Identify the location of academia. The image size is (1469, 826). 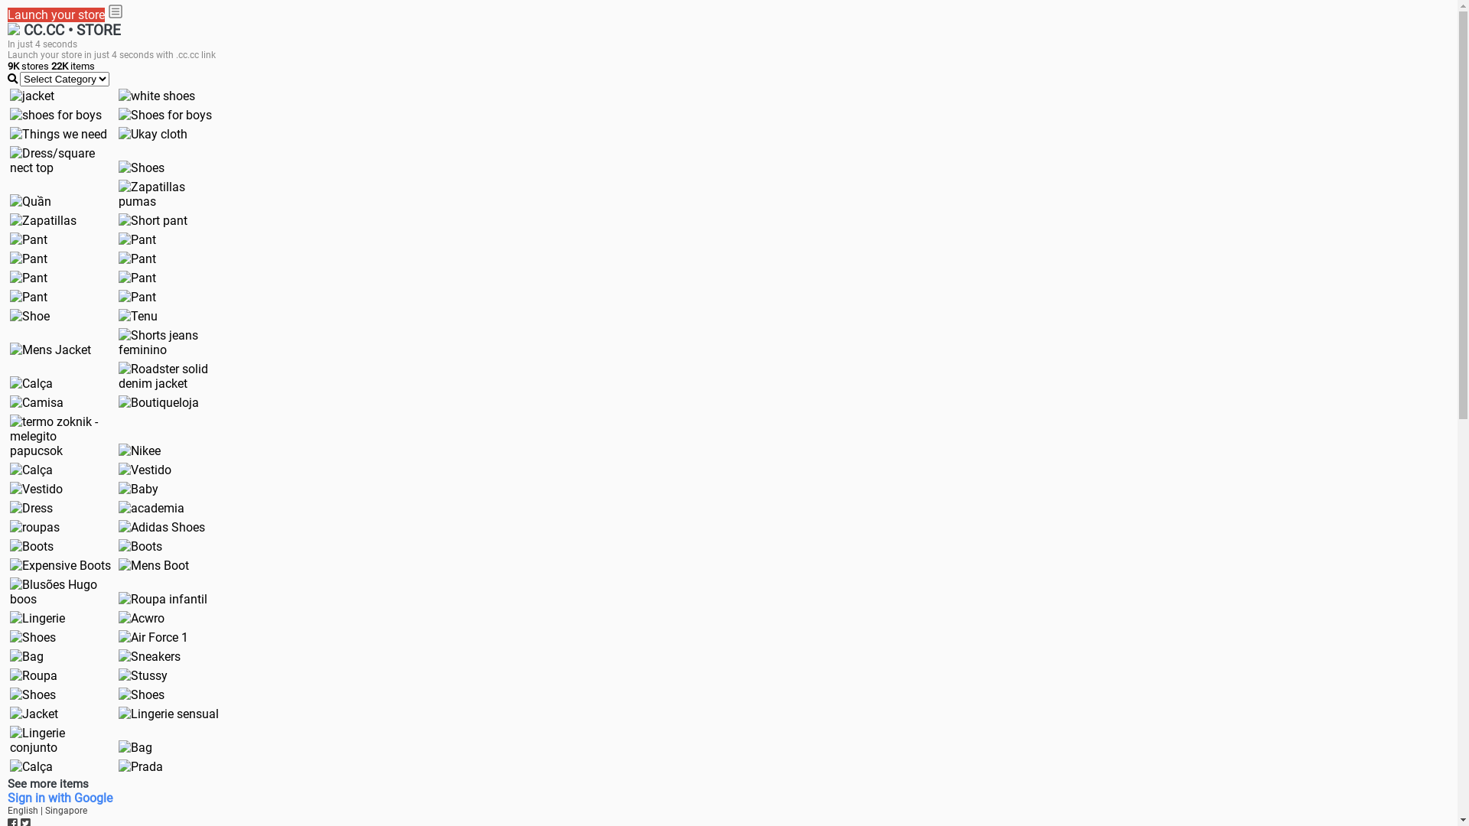
(151, 508).